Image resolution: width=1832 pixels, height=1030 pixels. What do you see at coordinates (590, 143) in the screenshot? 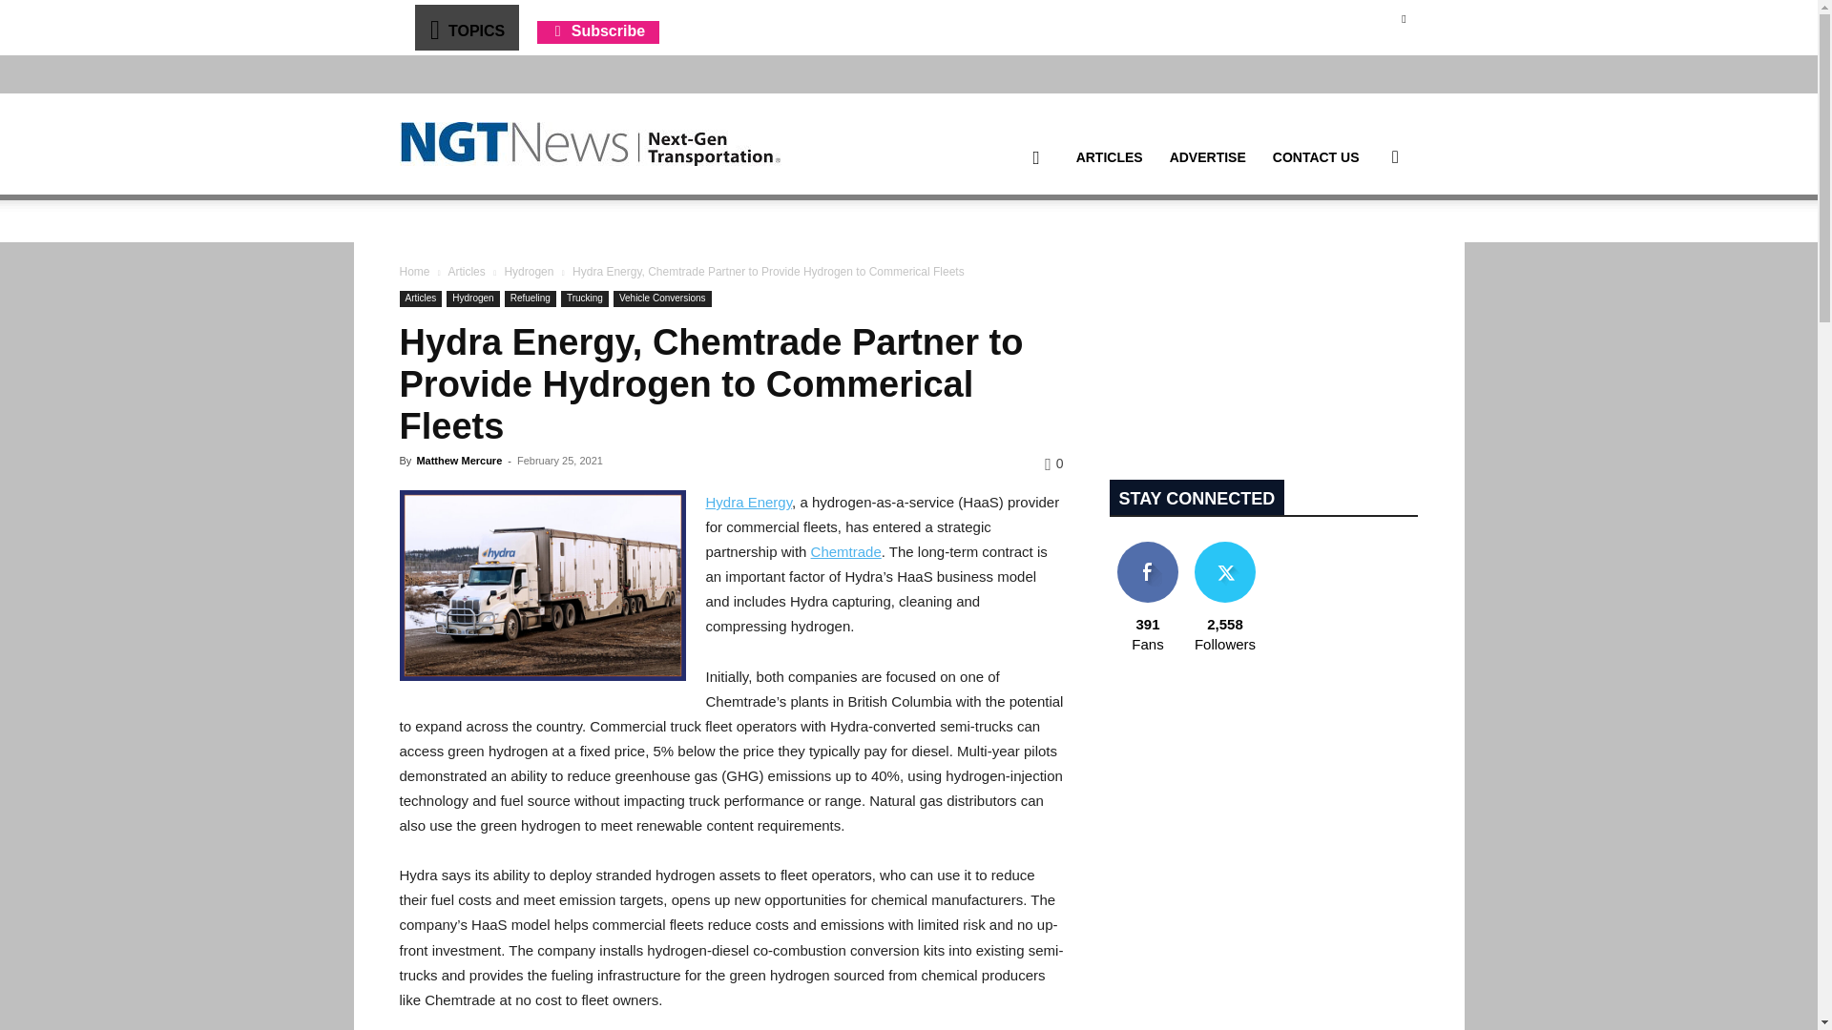
I see `NGT News` at bounding box center [590, 143].